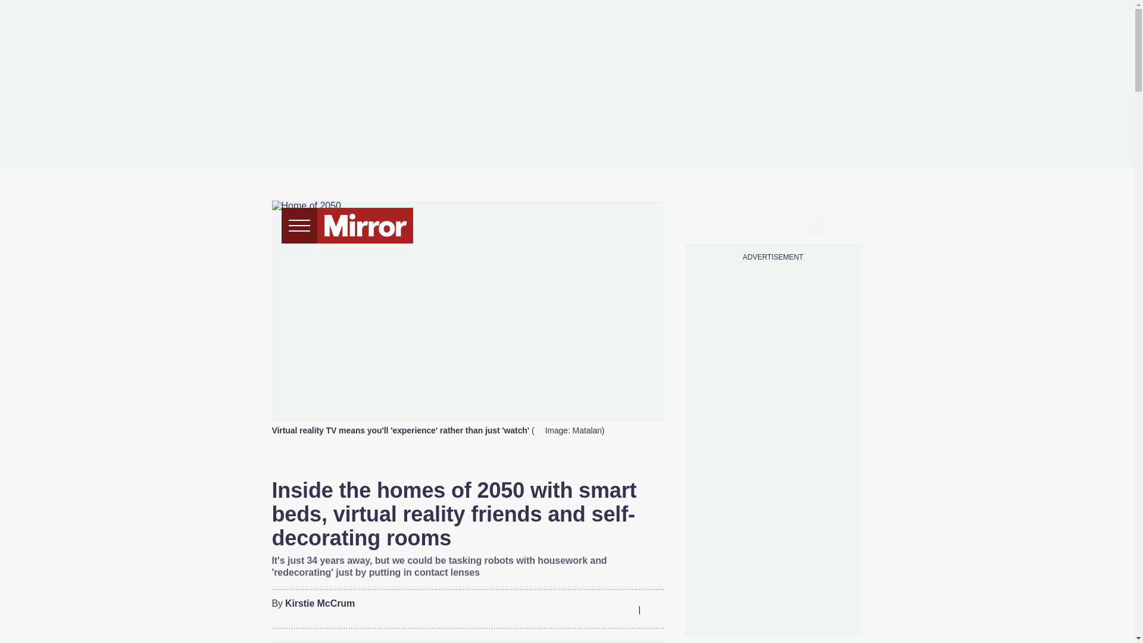 This screenshot has width=1143, height=643. I want to click on facebook, so click(704, 224).